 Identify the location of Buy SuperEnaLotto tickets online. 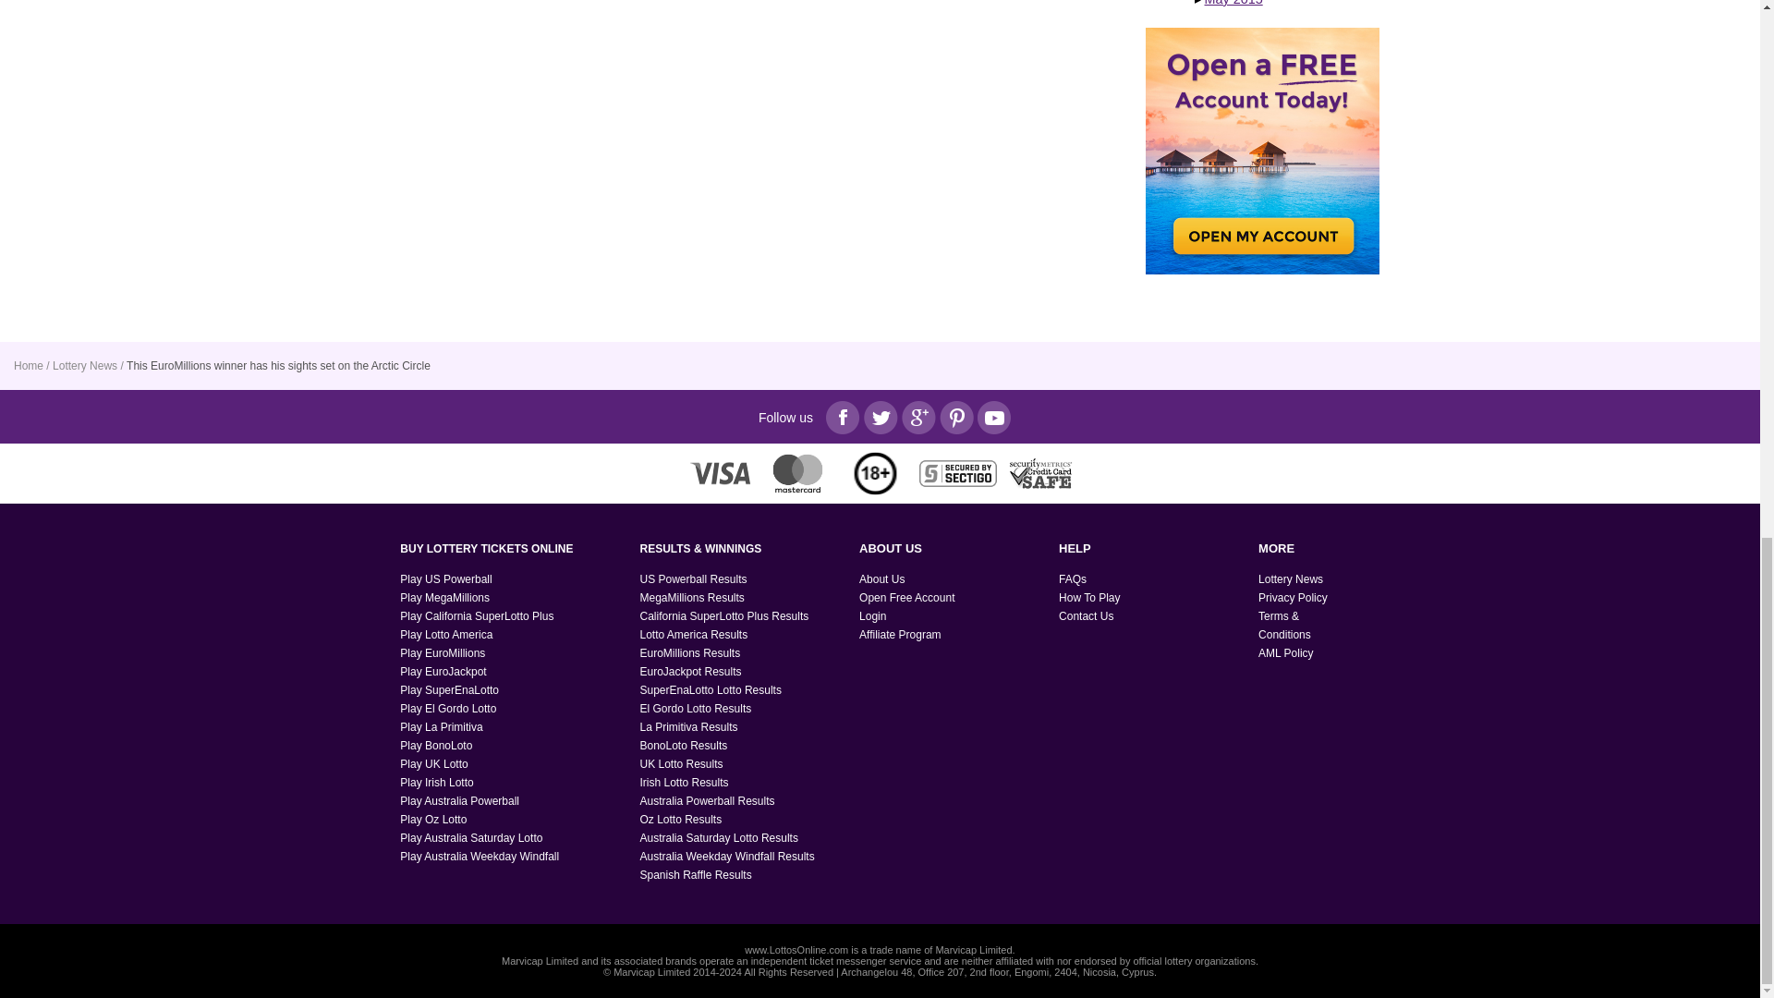
(442, 726).